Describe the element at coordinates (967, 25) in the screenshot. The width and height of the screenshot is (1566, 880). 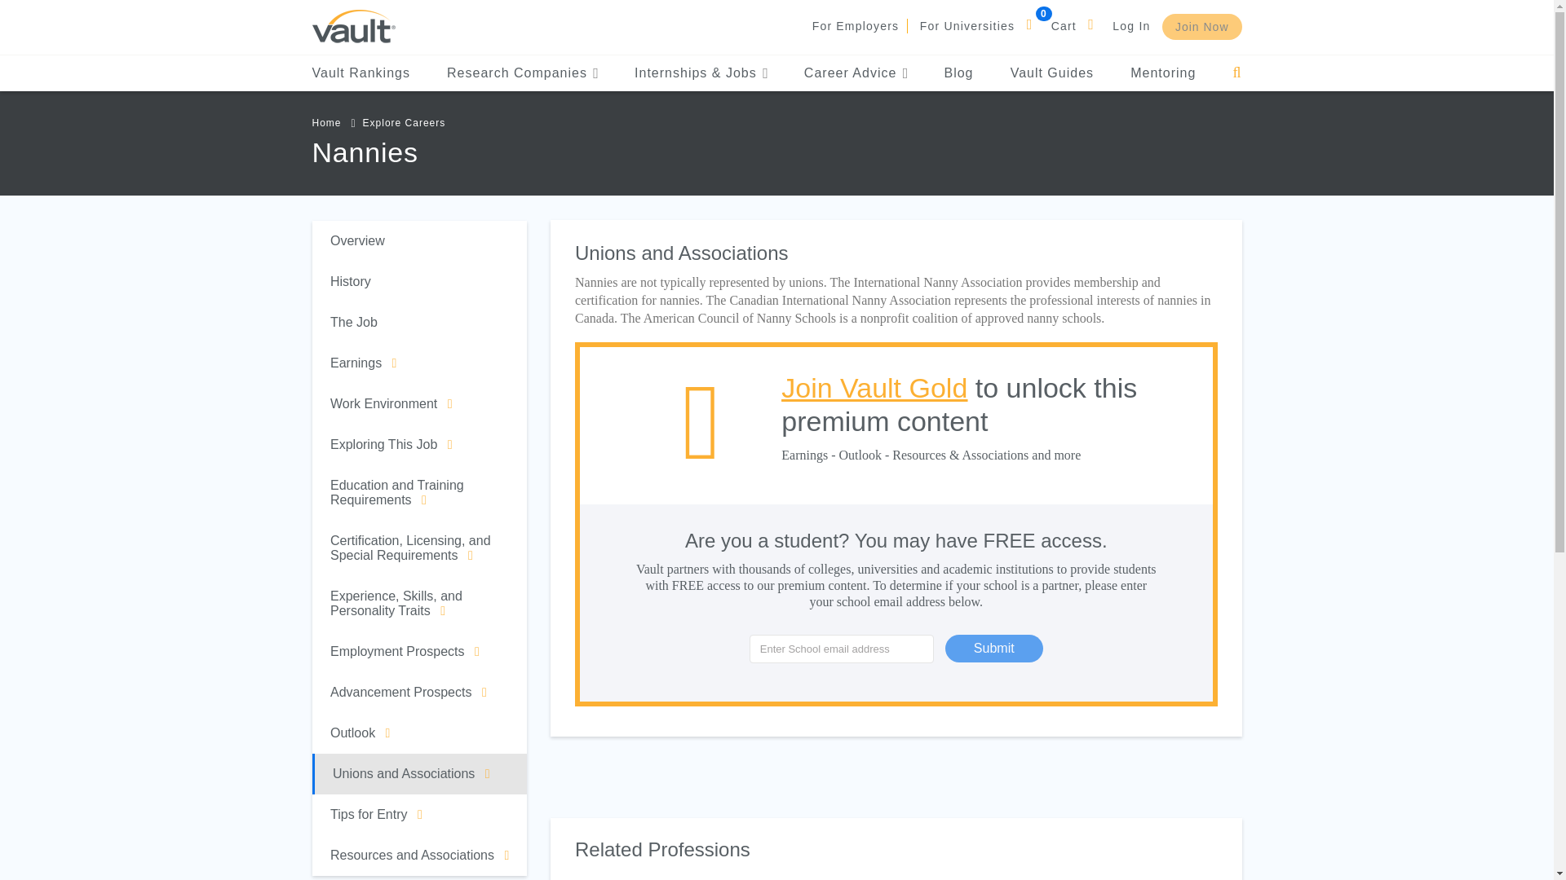
I see `For Universities` at that location.